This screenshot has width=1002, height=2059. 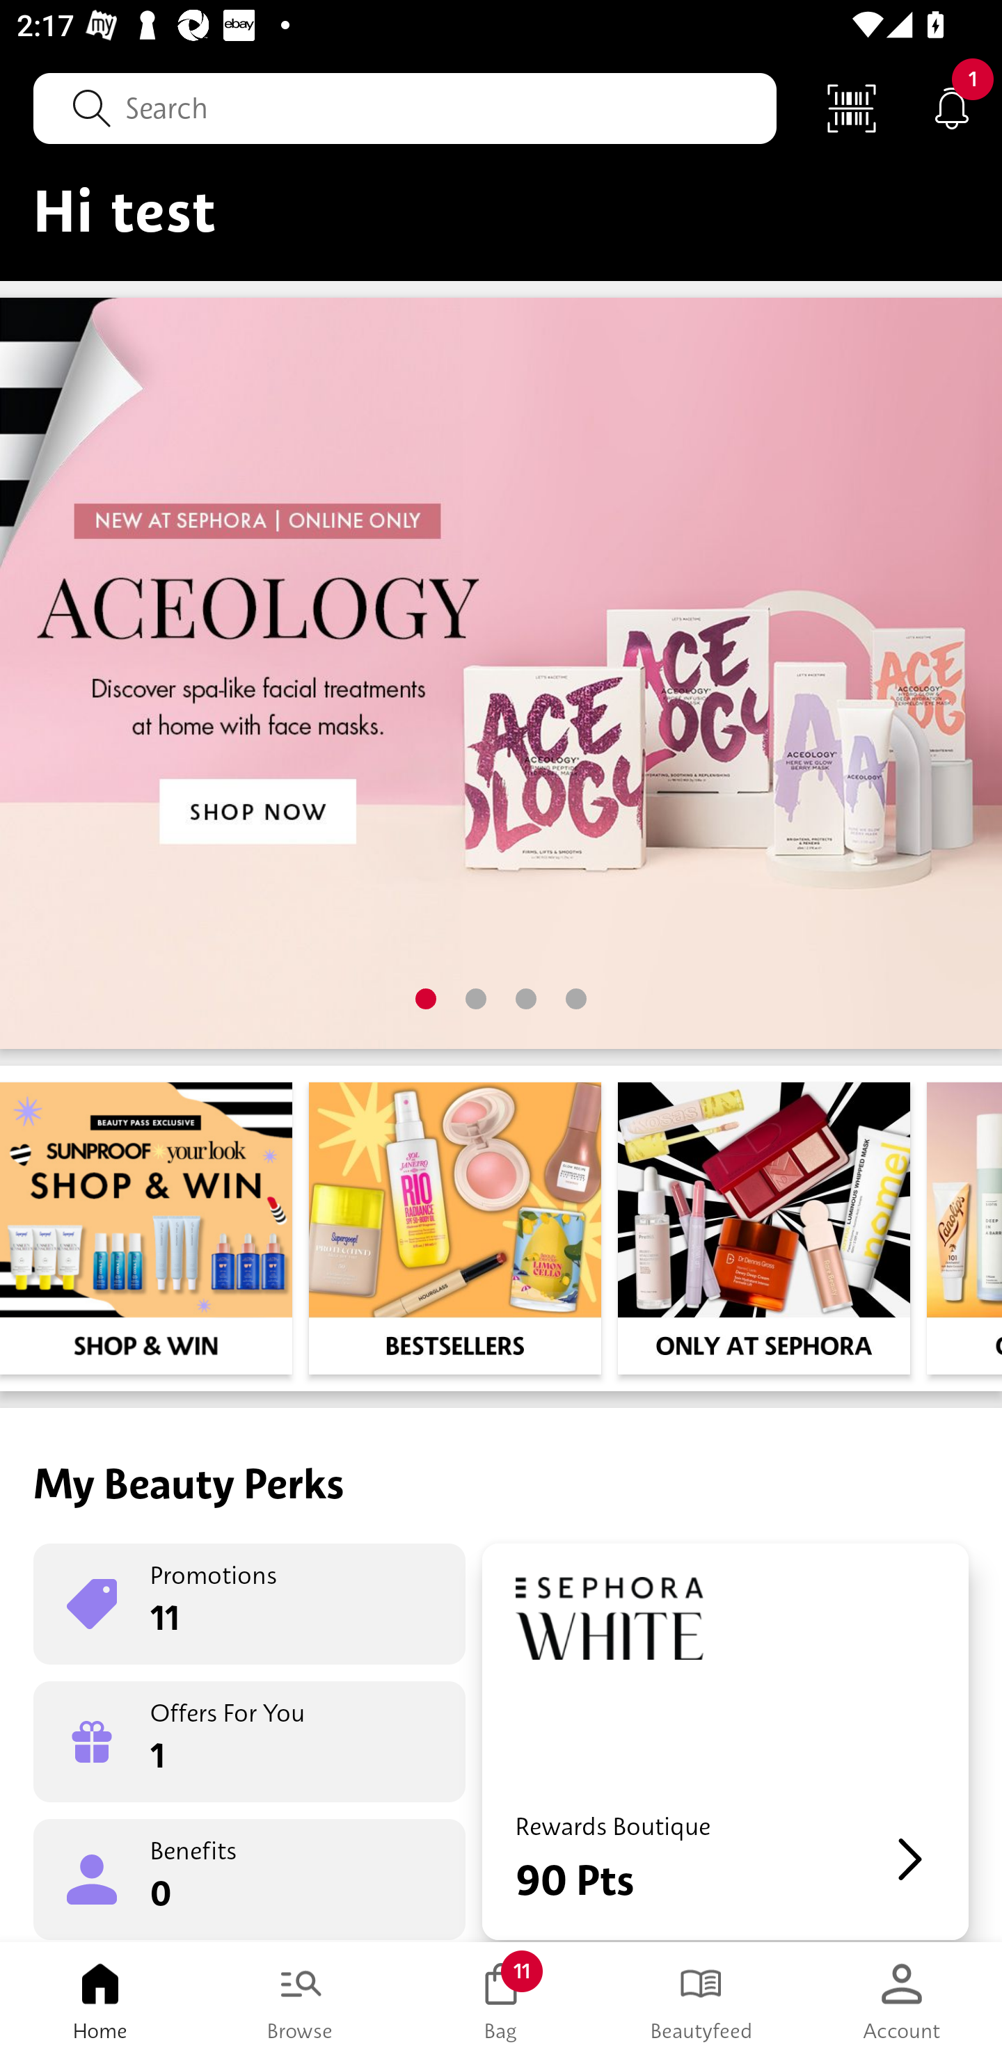 I want to click on Browse, so click(x=301, y=2001).